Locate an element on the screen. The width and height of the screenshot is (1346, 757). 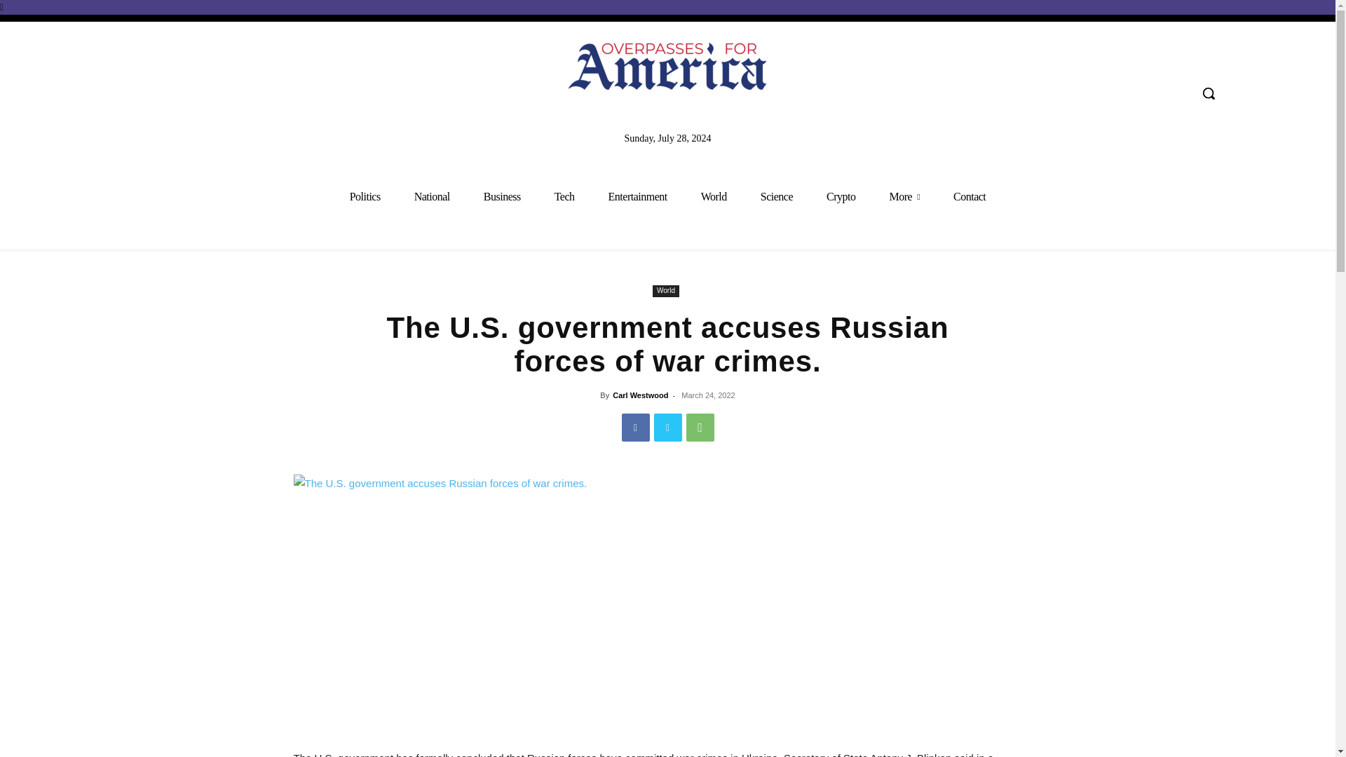
Science is located at coordinates (777, 196).